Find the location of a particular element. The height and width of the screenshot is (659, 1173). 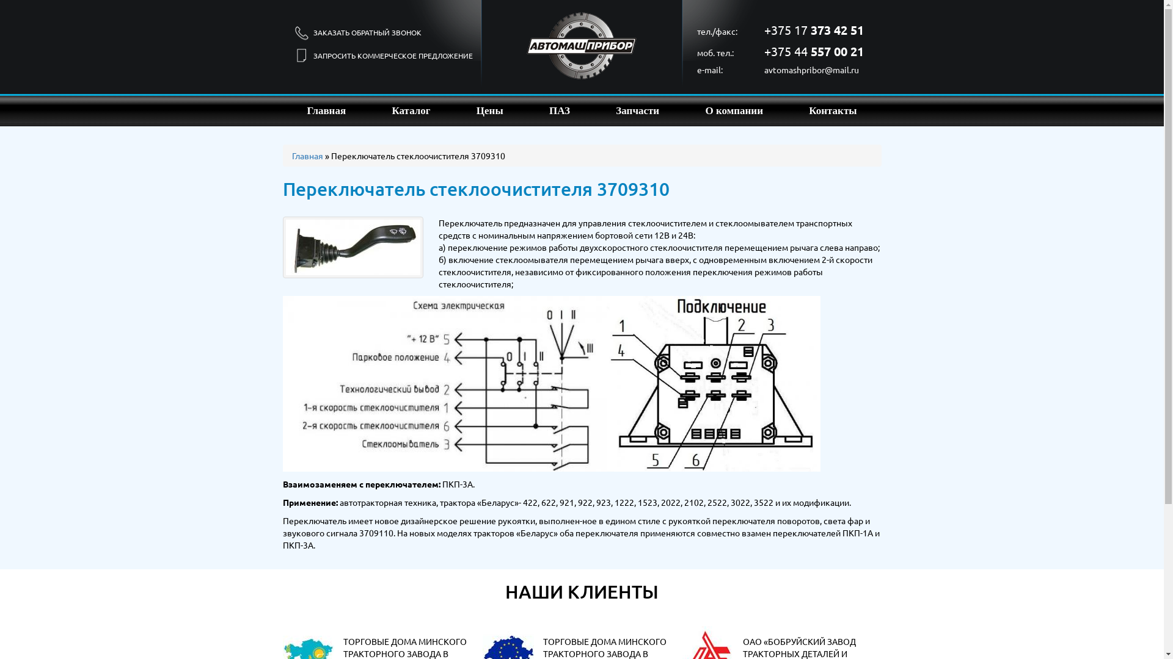

avtomashpribor@mail.ru is located at coordinates (811, 70).